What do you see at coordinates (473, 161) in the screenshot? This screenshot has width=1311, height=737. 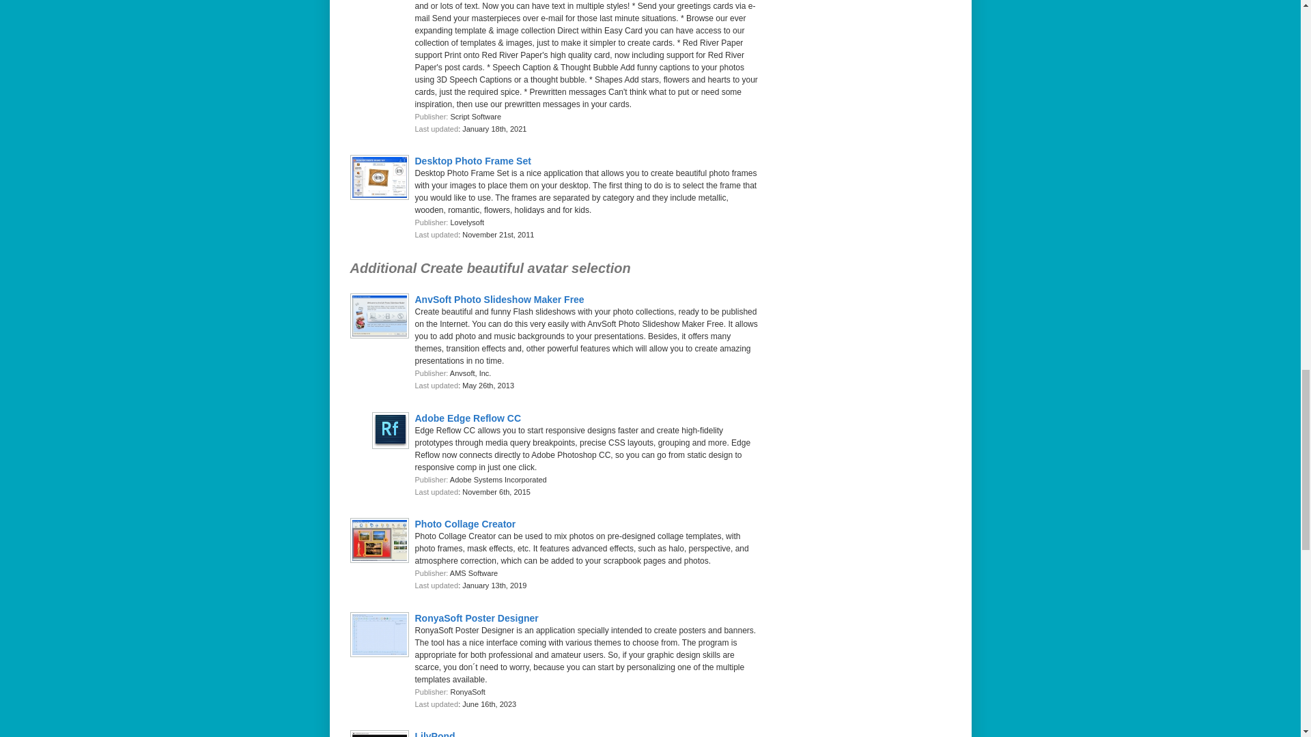 I see `Desktop Photo Frame Set` at bounding box center [473, 161].